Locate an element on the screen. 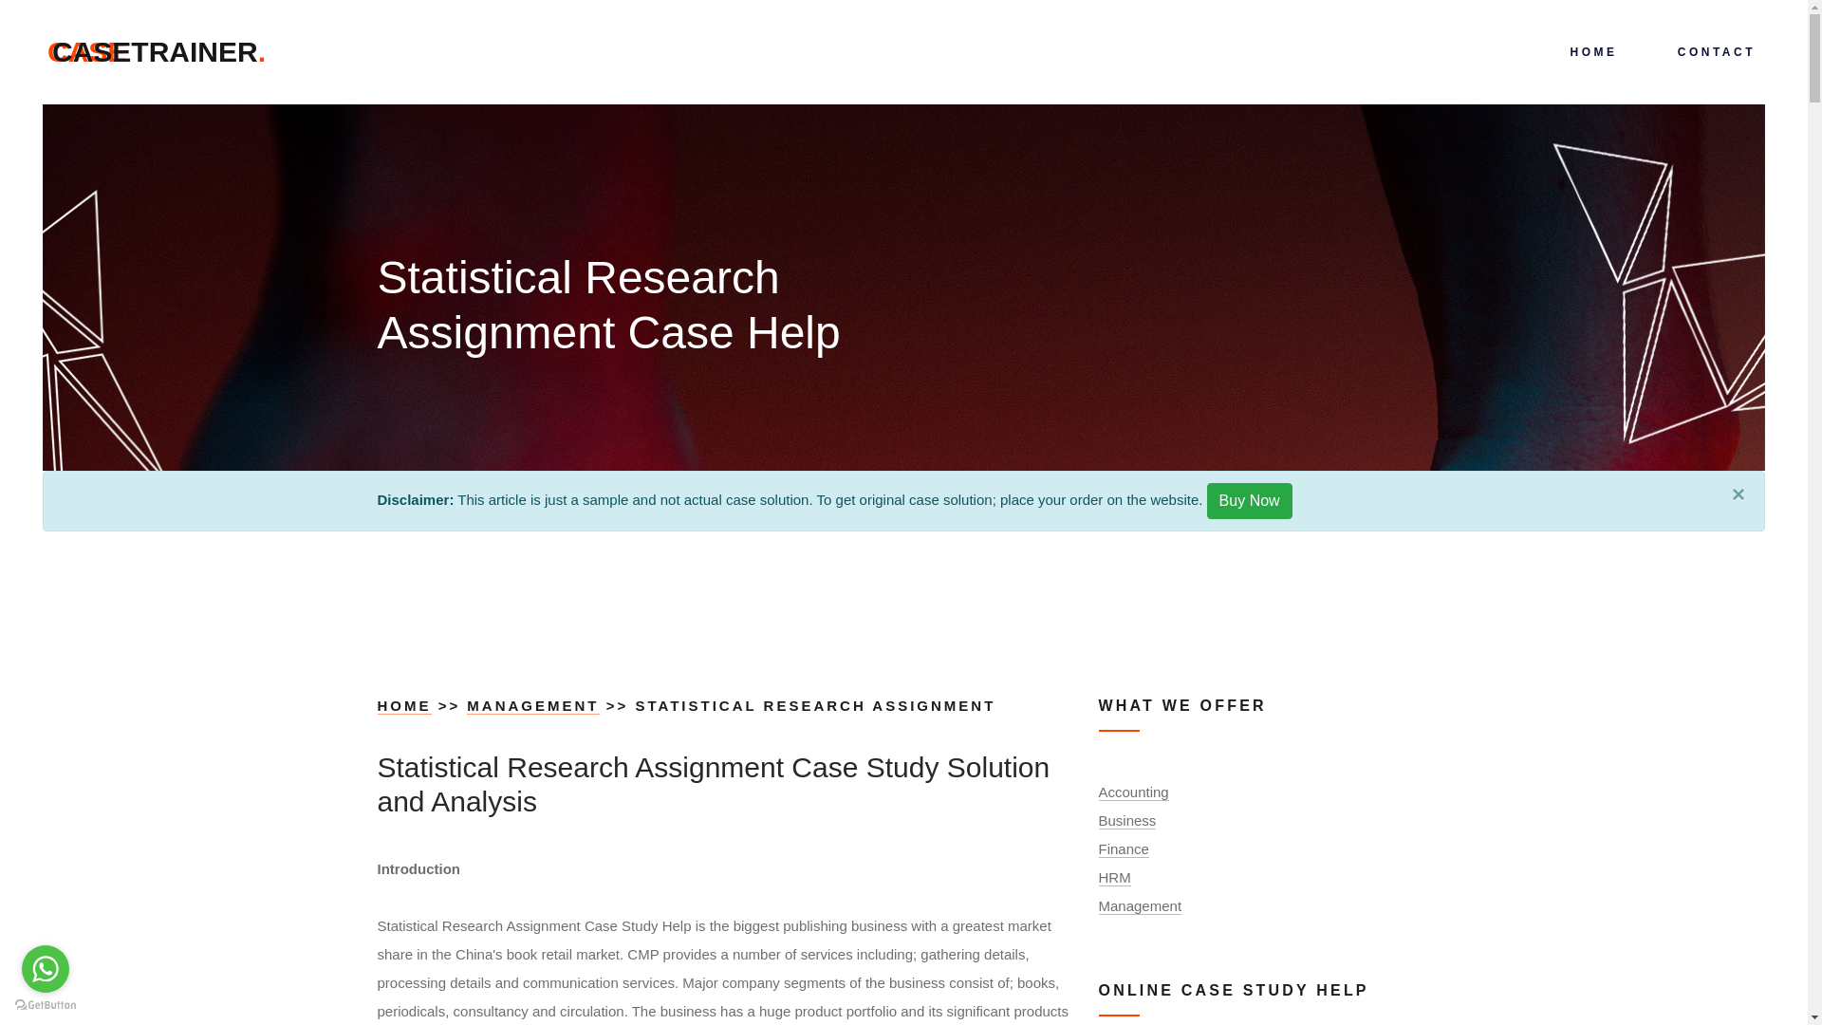 This screenshot has width=1822, height=1025. HOME is located at coordinates (159, 51).